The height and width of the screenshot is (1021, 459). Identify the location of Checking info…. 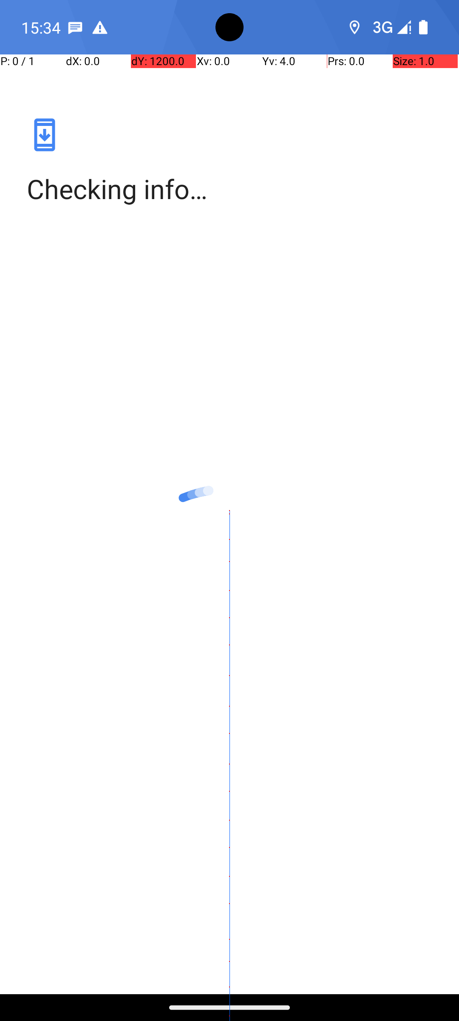
(229, 189).